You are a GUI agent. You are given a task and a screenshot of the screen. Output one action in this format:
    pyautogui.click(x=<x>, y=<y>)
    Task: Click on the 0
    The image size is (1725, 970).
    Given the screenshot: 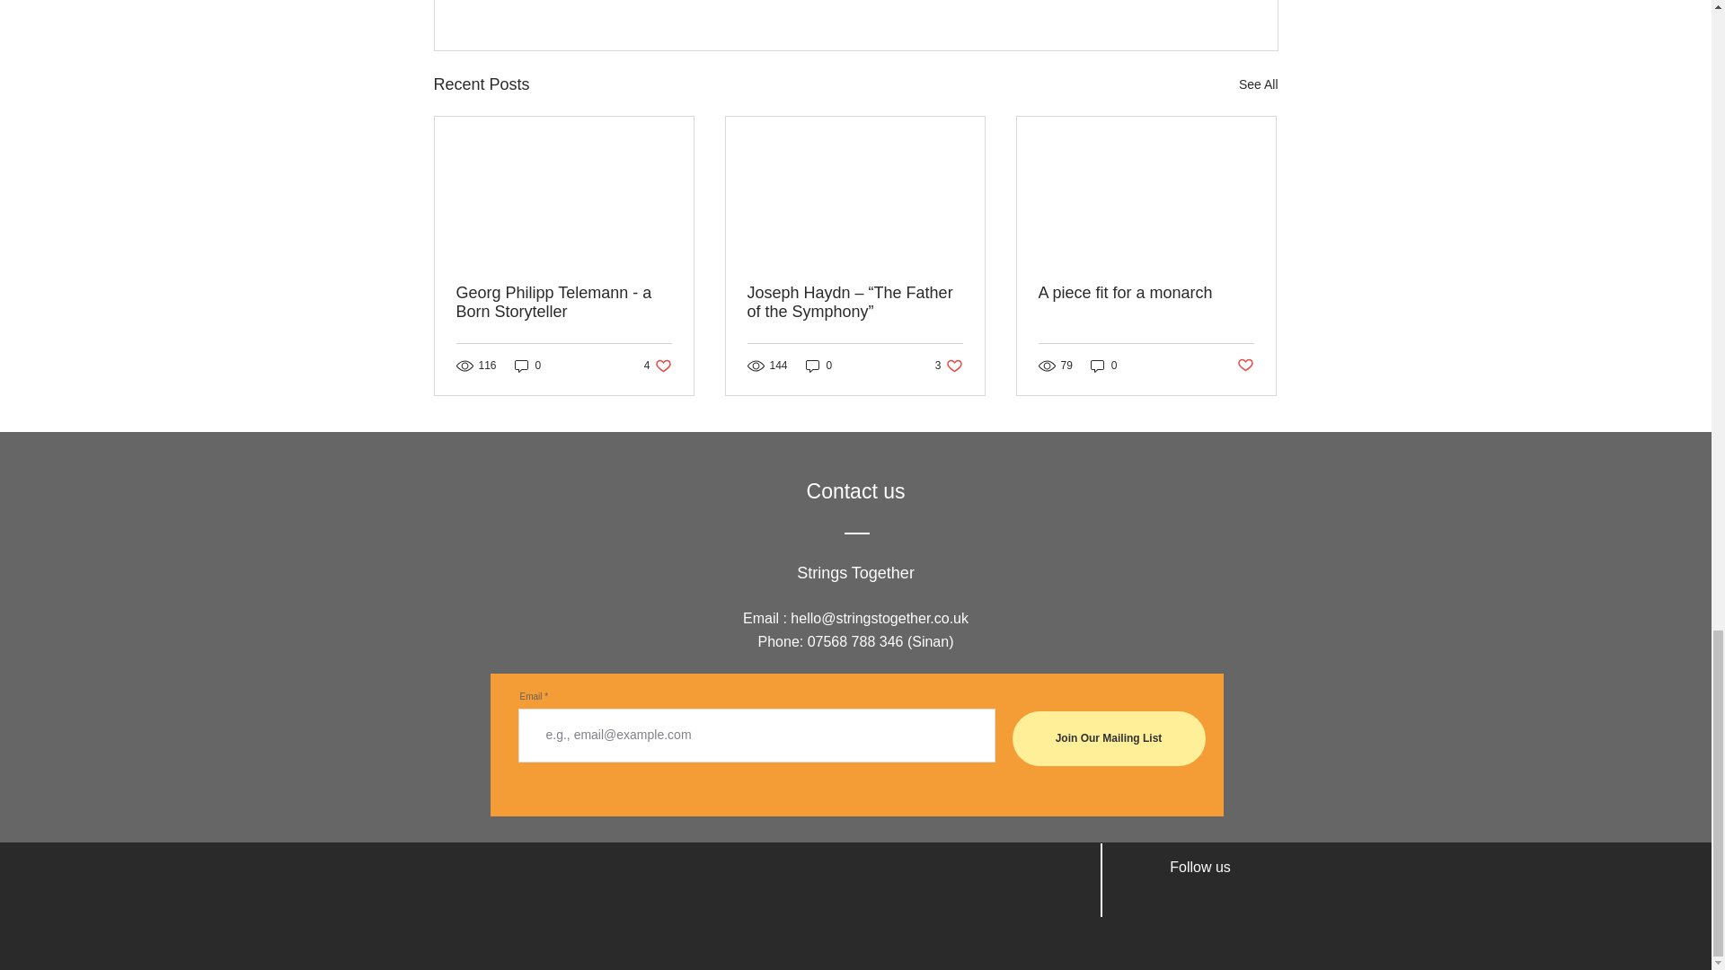 What is the action you would take?
    pyautogui.click(x=658, y=365)
    